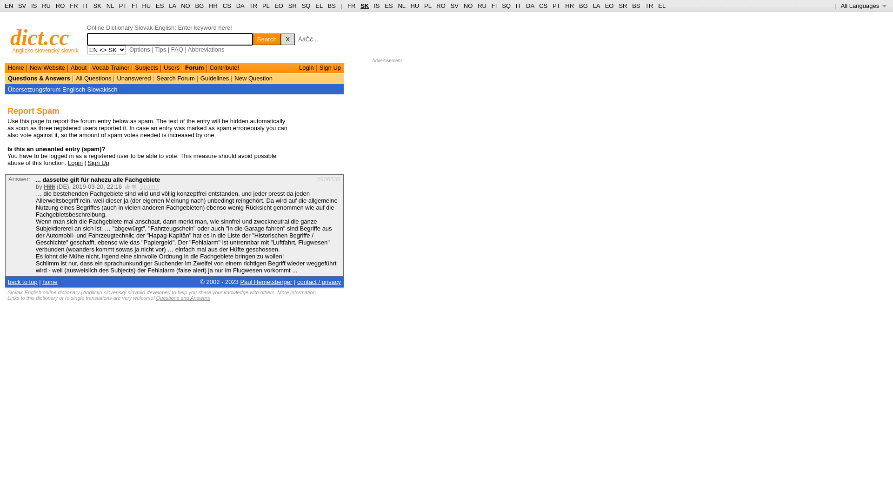 The image size is (893, 502). What do you see at coordinates (556, 6) in the screenshot?
I see `PT` at bounding box center [556, 6].